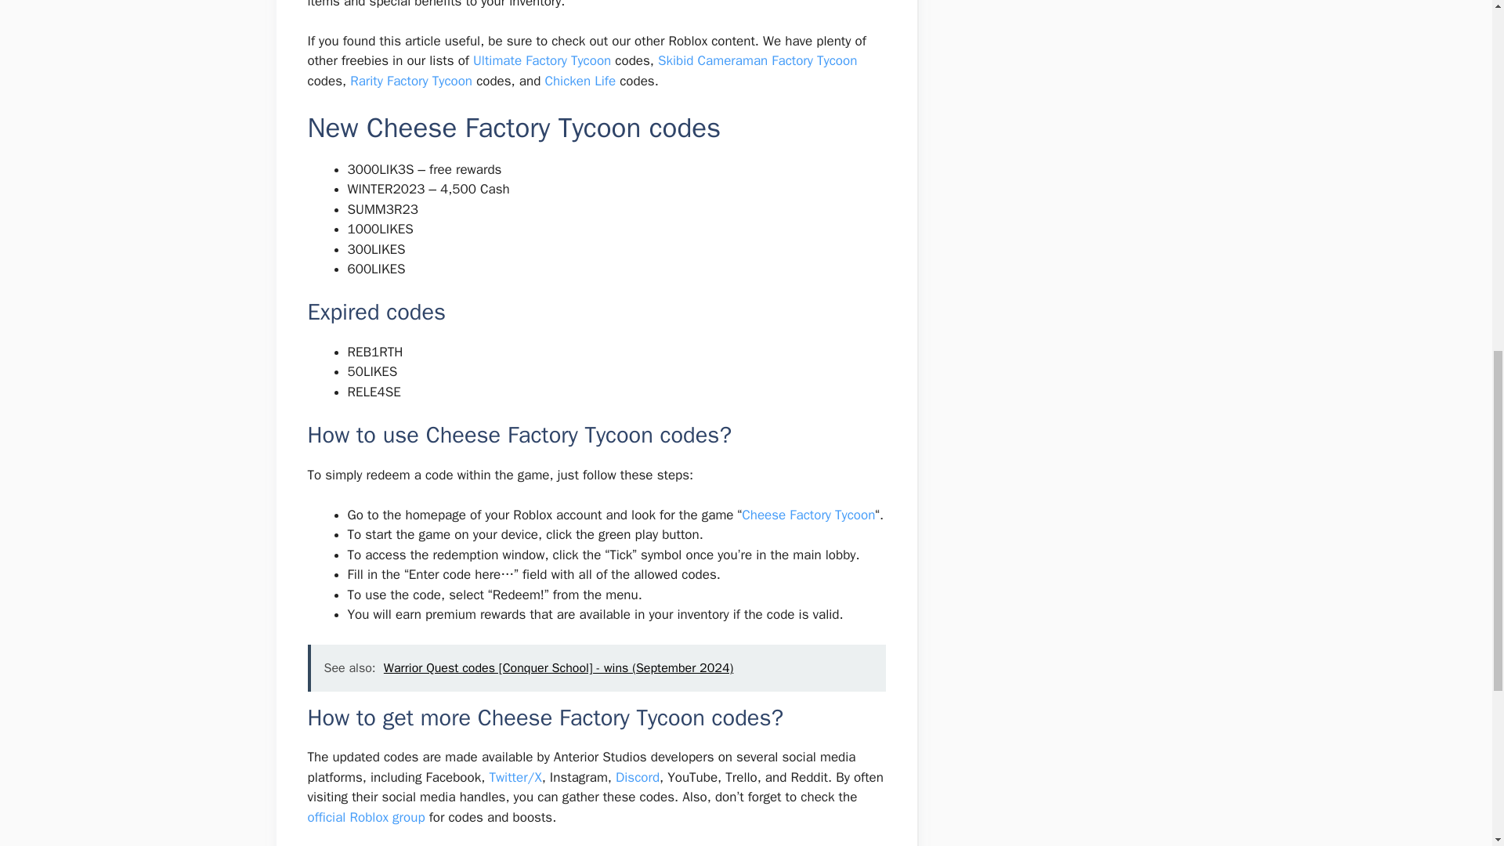 Image resolution: width=1504 pixels, height=846 pixels. I want to click on Ultimate Factory Tycoon, so click(542, 60).